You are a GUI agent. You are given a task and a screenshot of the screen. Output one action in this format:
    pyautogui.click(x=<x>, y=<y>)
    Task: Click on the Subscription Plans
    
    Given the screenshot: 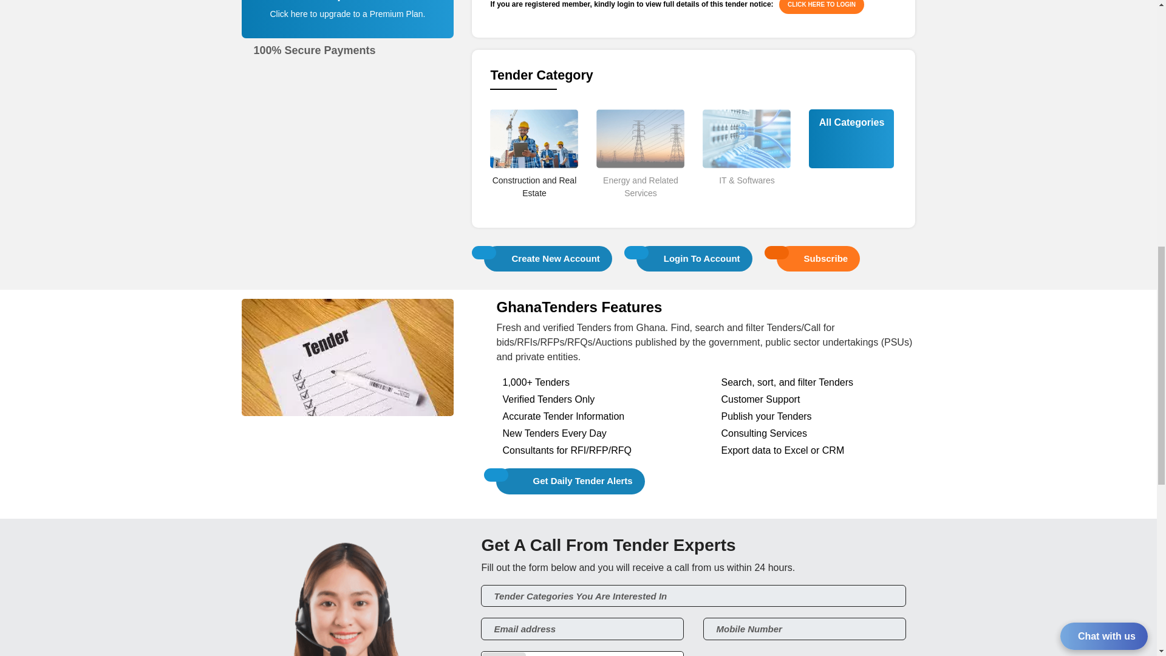 What is the action you would take?
    pyautogui.click(x=348, y=26)
    